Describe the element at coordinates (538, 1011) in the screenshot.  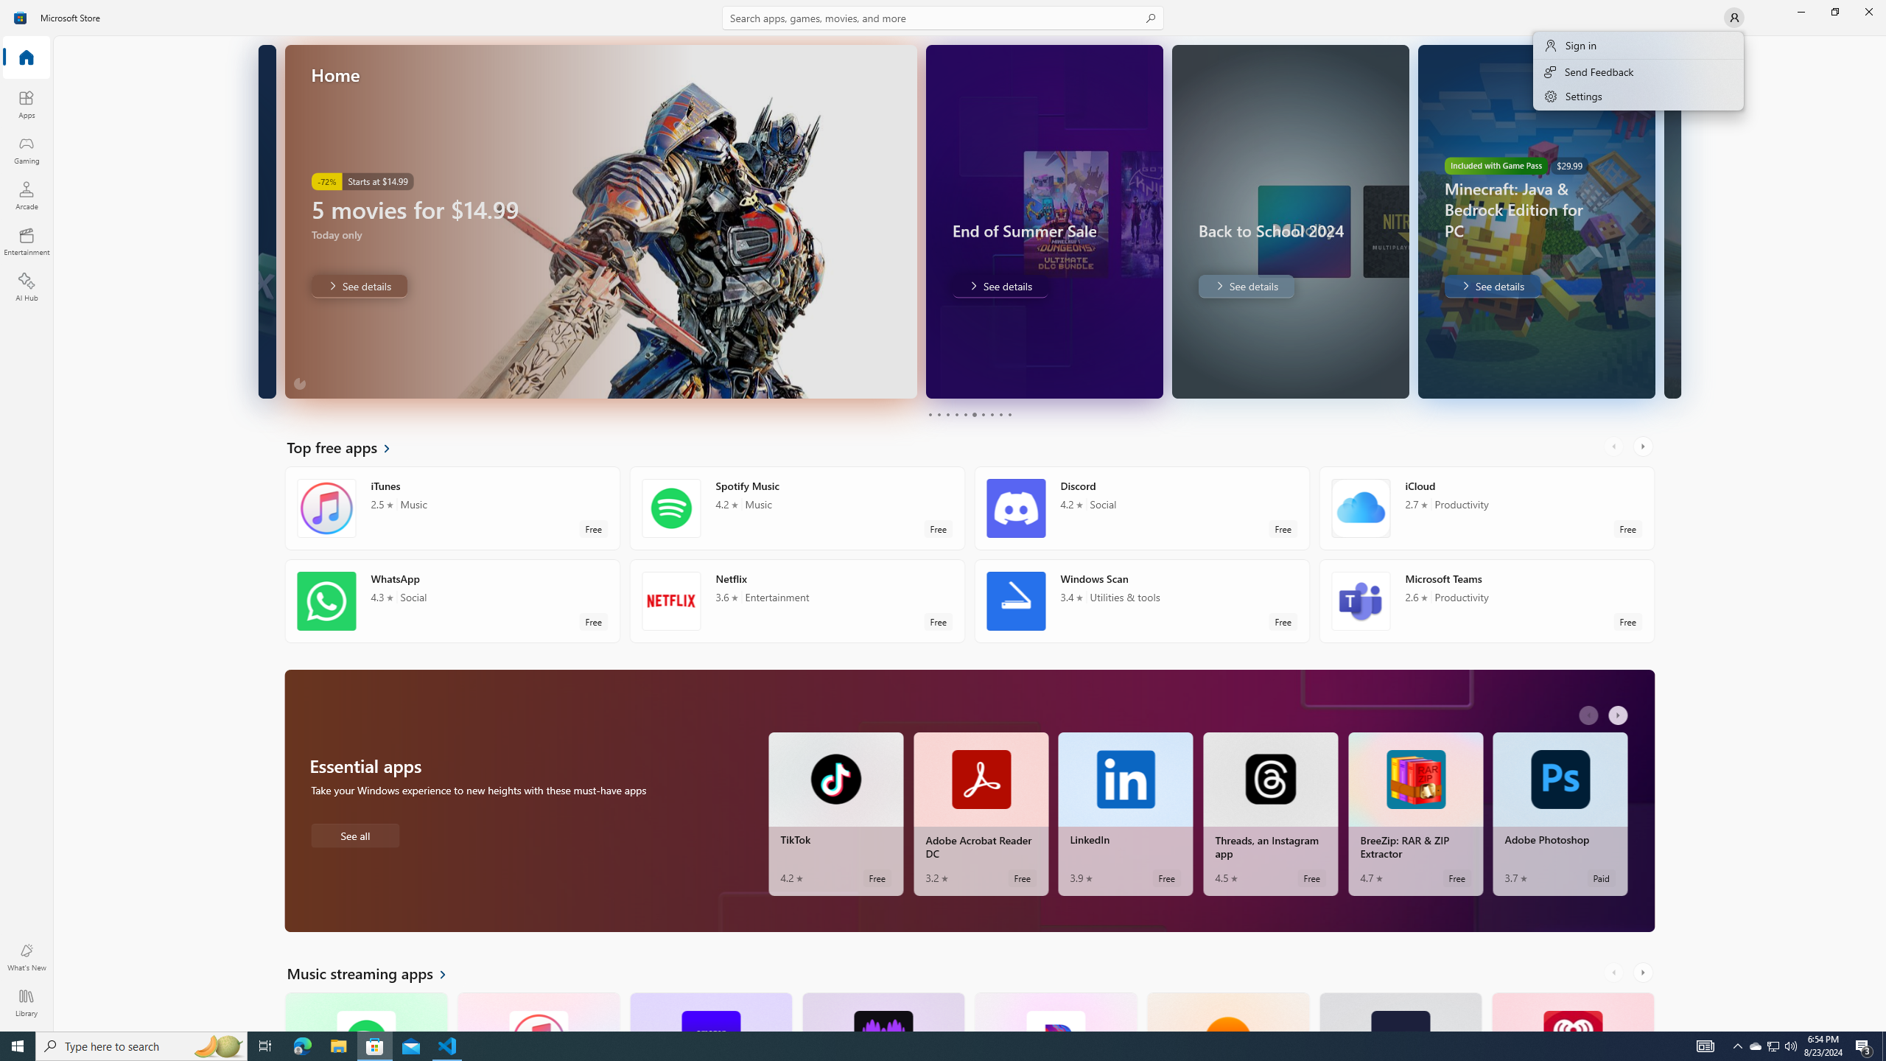
I see `iTunes. Average rating of 2.5 out of five stars. Free  ` at that location.